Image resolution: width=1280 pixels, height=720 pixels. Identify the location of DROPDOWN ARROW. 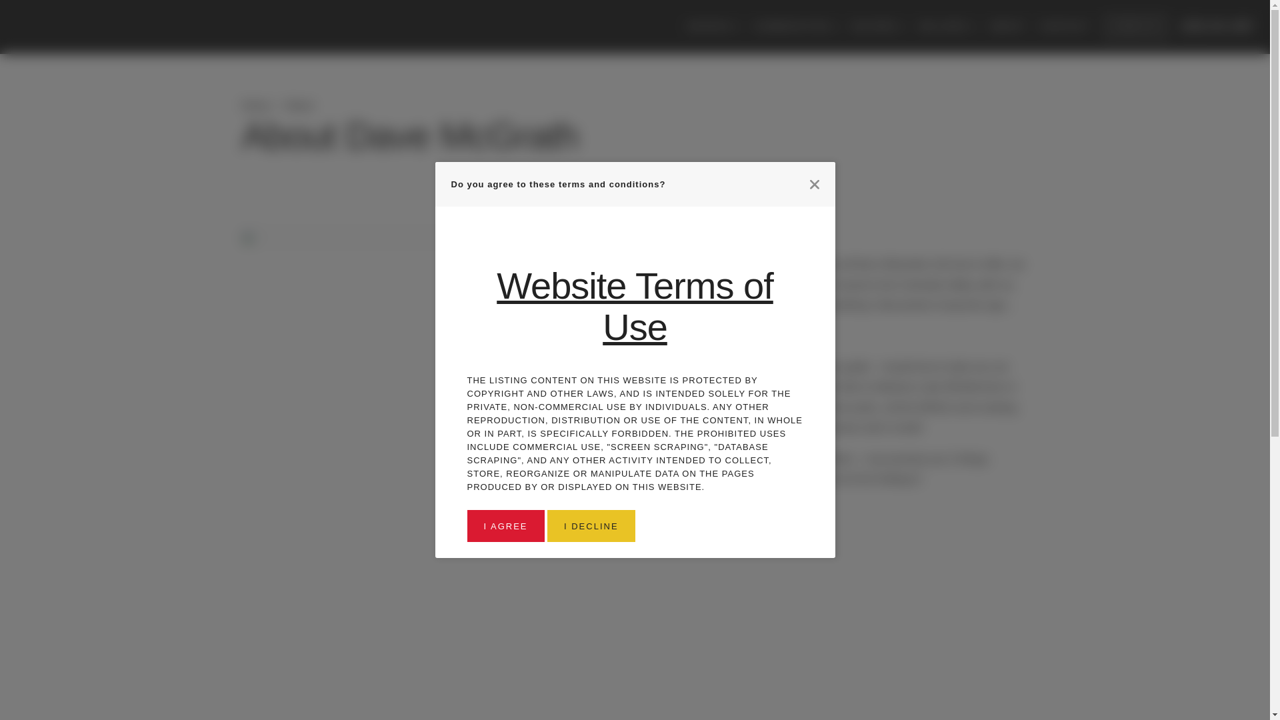
(902, 27).